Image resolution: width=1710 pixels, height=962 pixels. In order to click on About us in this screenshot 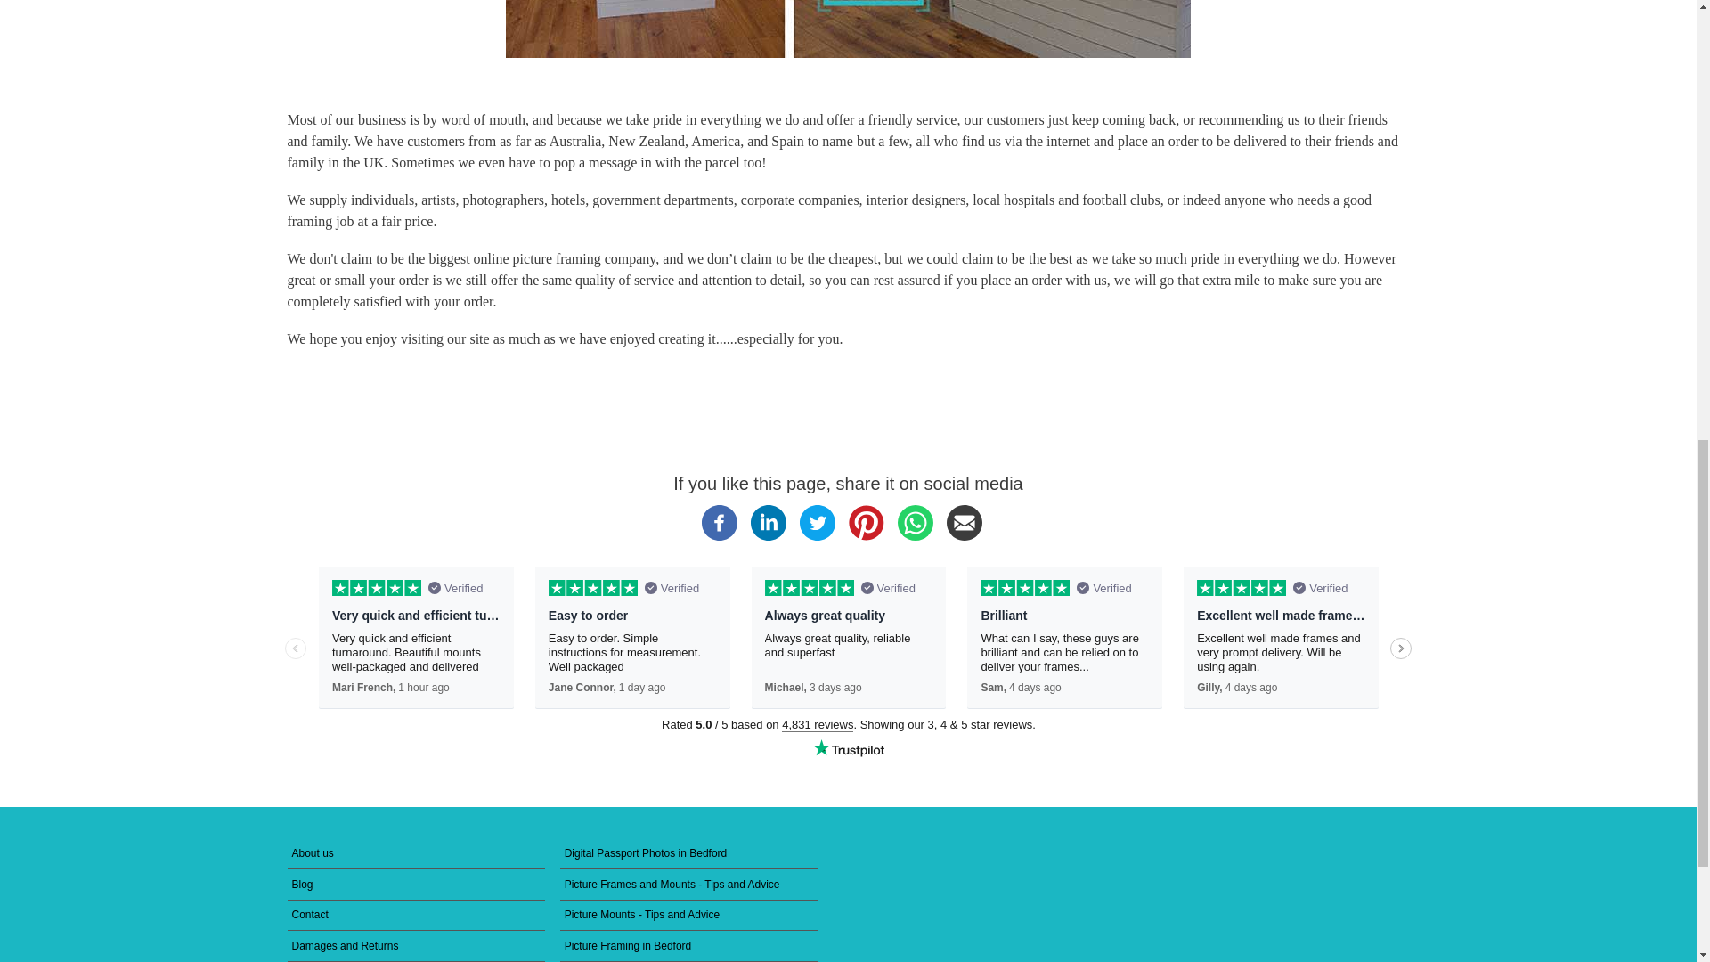, I will do `click(416, 853)`.